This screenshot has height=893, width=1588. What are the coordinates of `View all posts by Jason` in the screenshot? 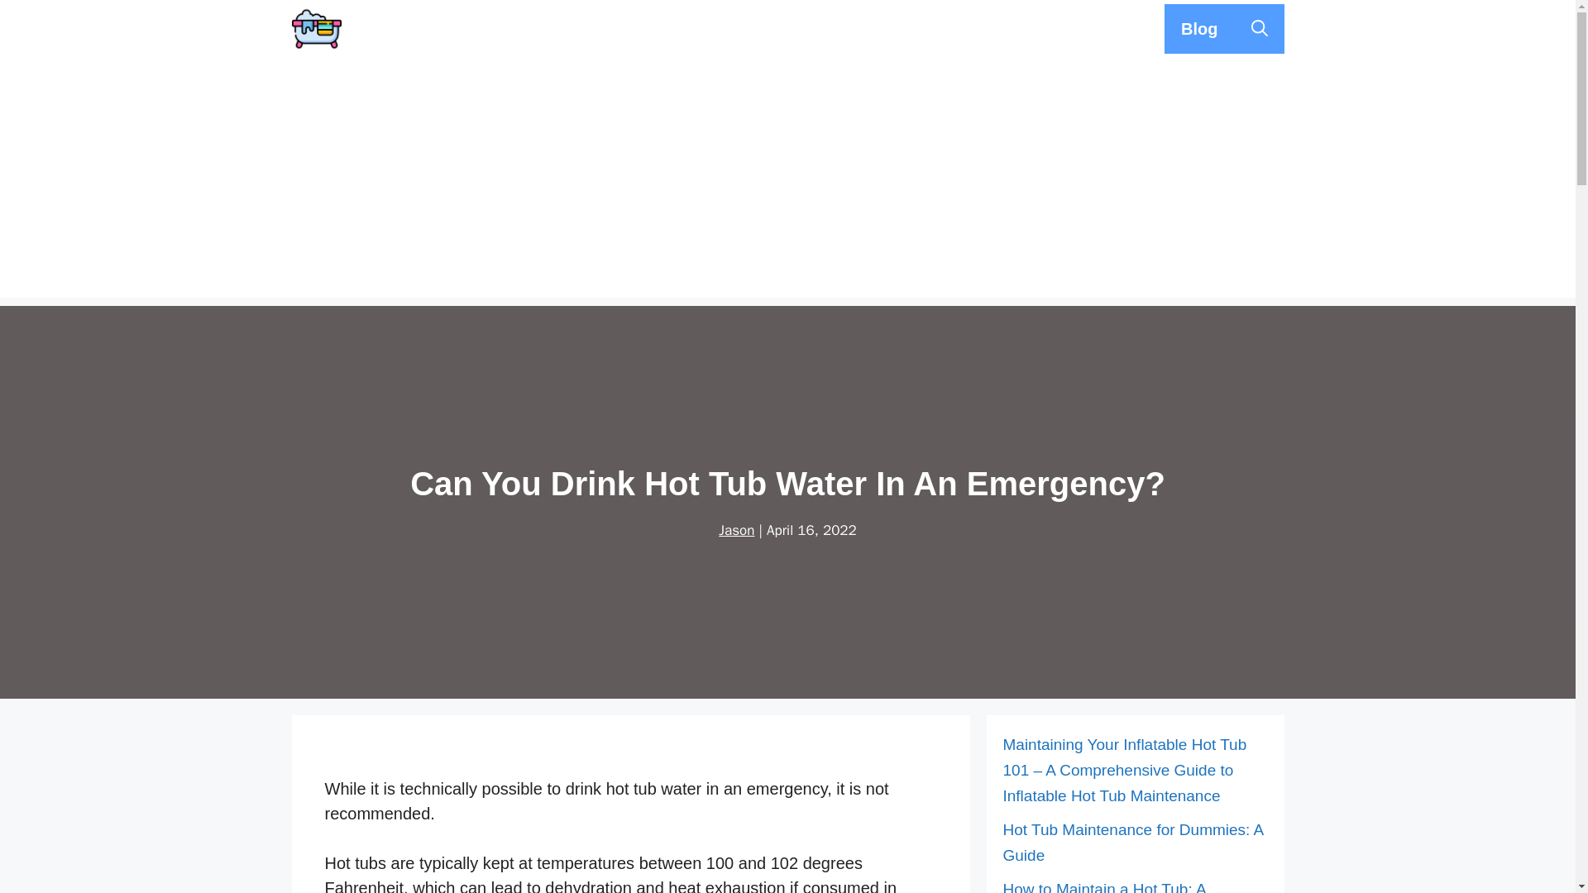 It's located at (736, 529).